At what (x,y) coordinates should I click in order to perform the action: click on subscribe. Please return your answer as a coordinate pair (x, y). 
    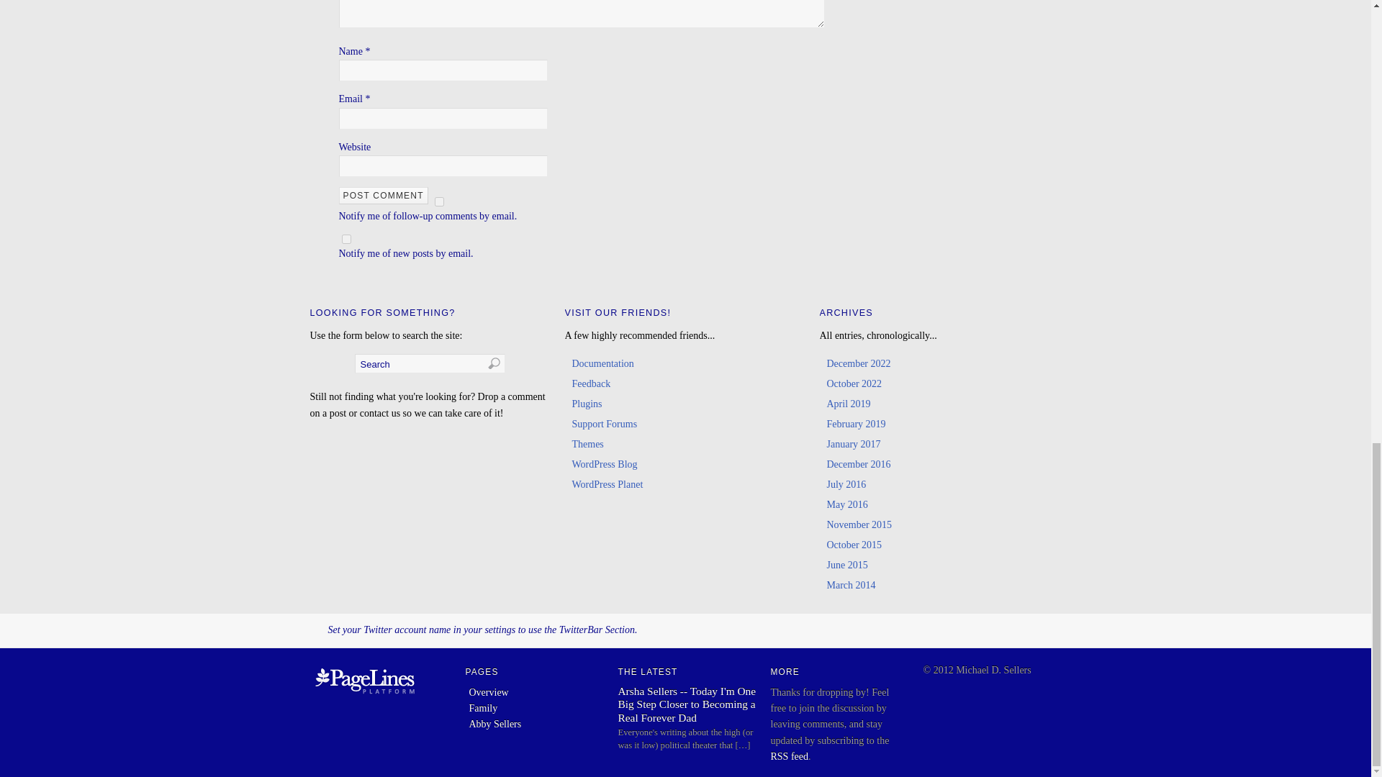
    Looking at the image, I should click on (345, 239).